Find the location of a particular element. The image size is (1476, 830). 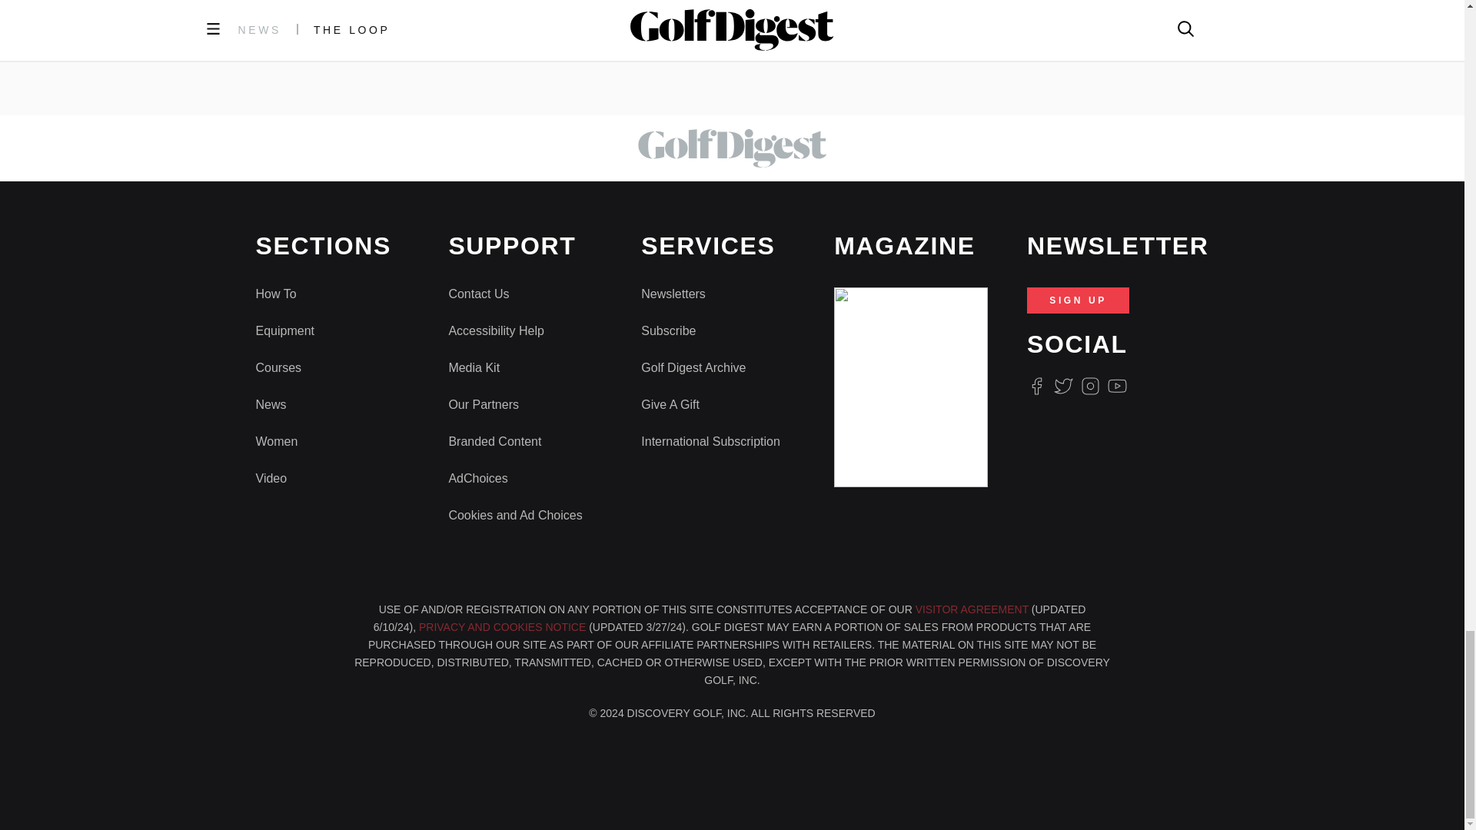

Twitter Logo is located at coordinates (1062, 386).